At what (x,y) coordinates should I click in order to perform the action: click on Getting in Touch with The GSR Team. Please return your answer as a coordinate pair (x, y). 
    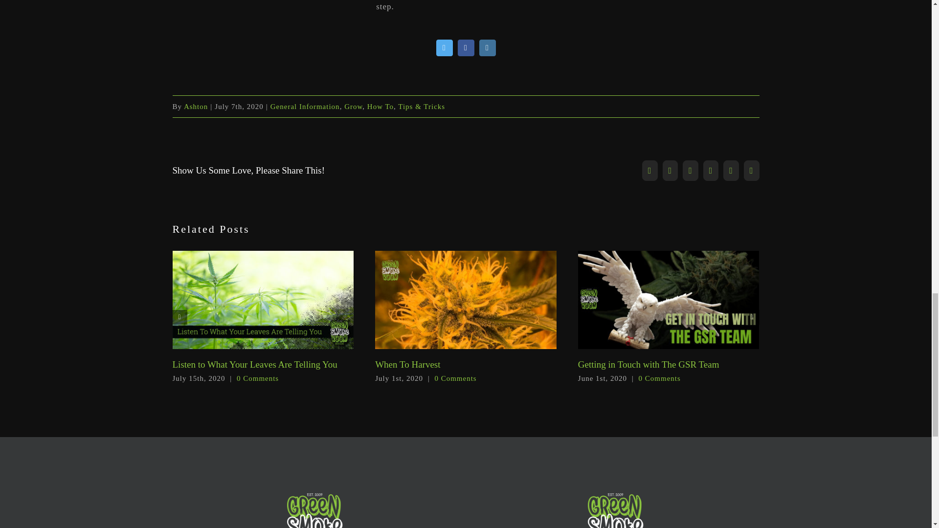
    Looking at the image, I should click on (648, 365).